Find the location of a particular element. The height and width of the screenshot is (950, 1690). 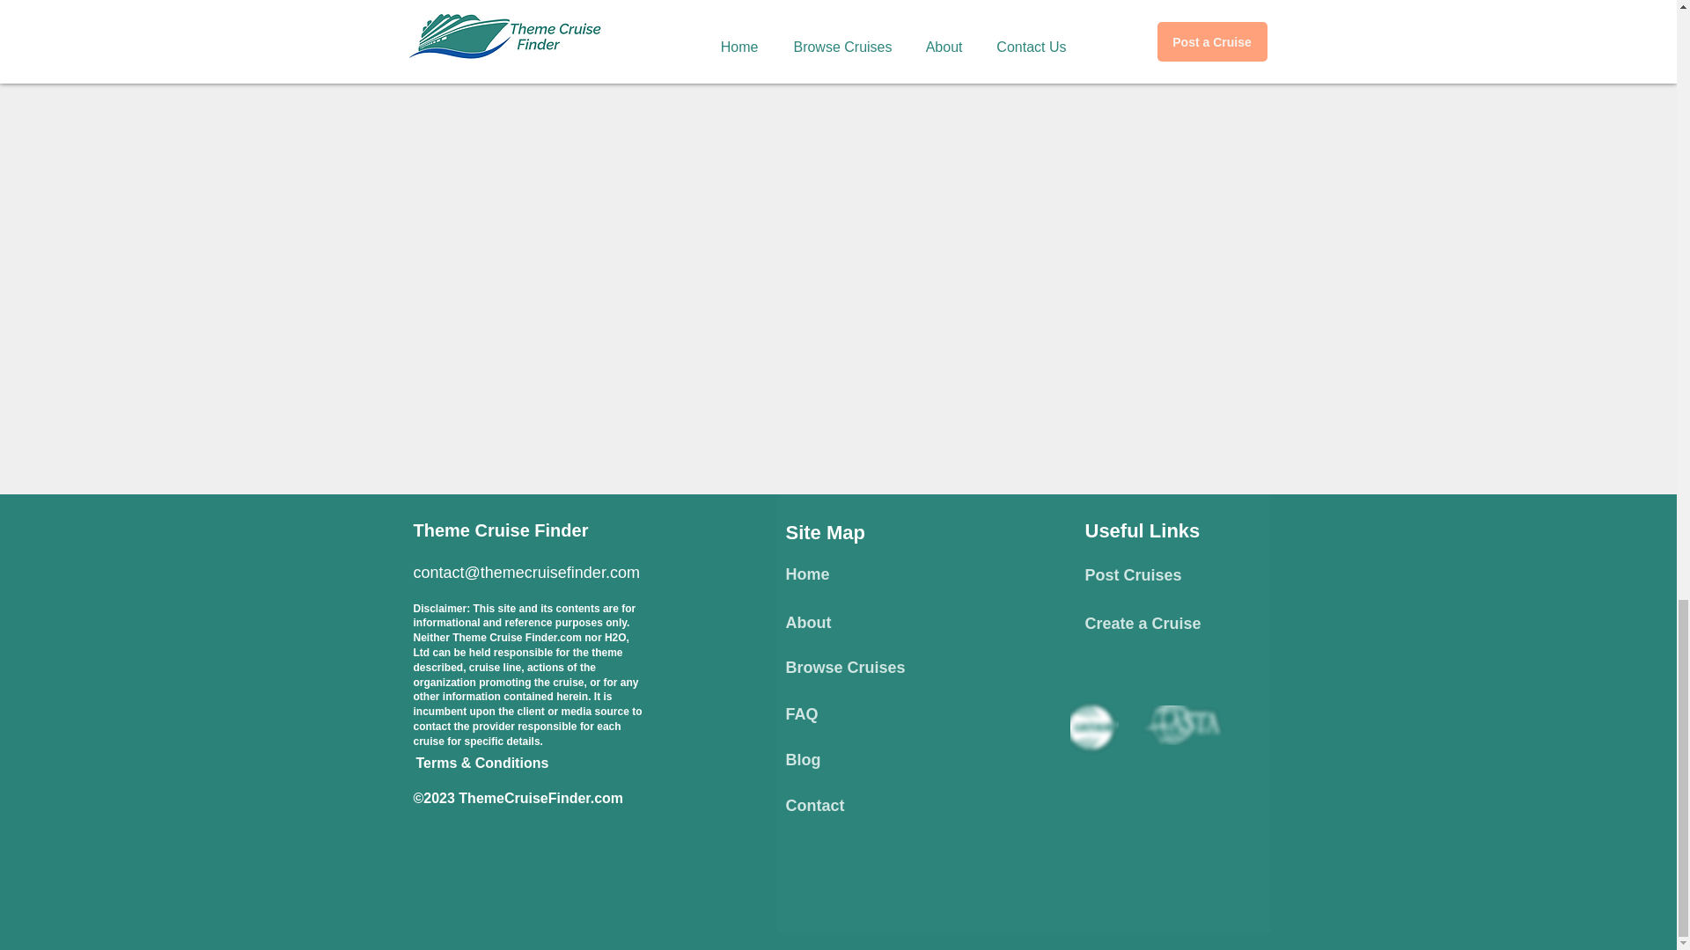

About is located at coordinates (808, 623).